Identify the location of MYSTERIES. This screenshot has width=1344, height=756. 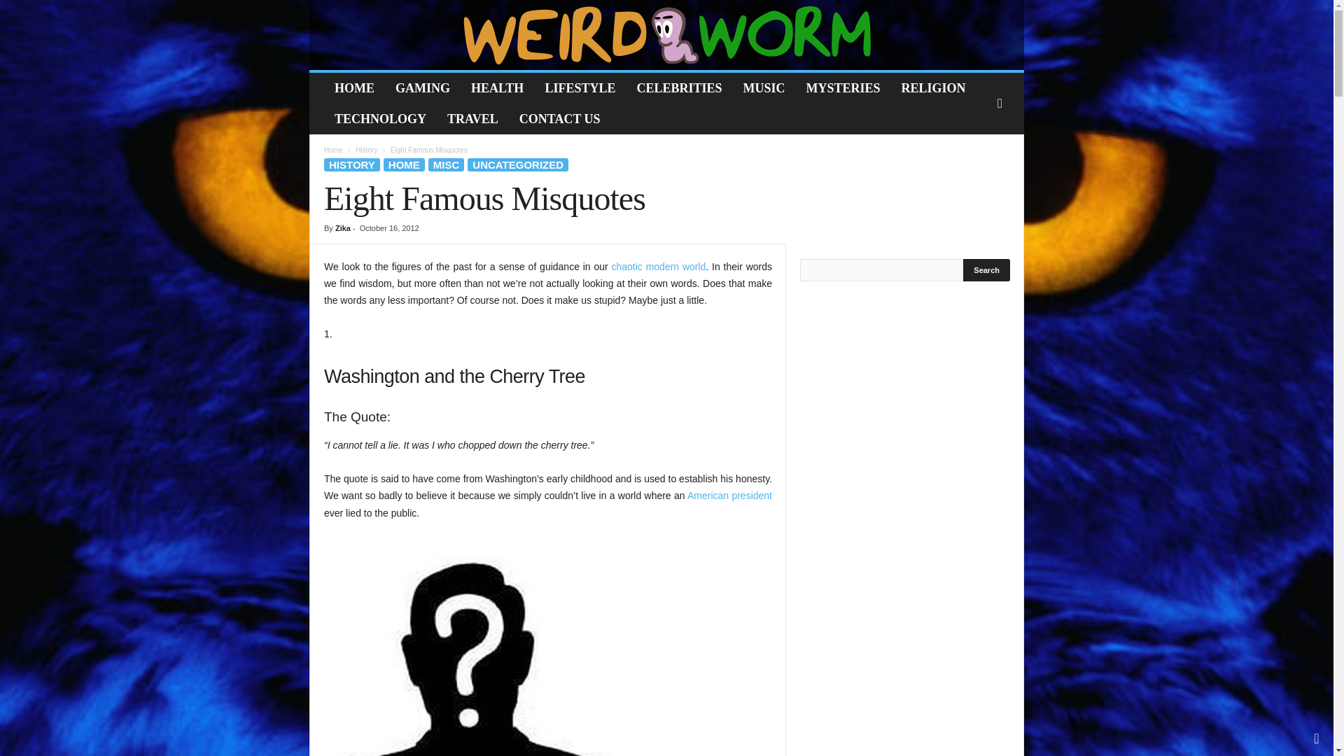
(843, 87).